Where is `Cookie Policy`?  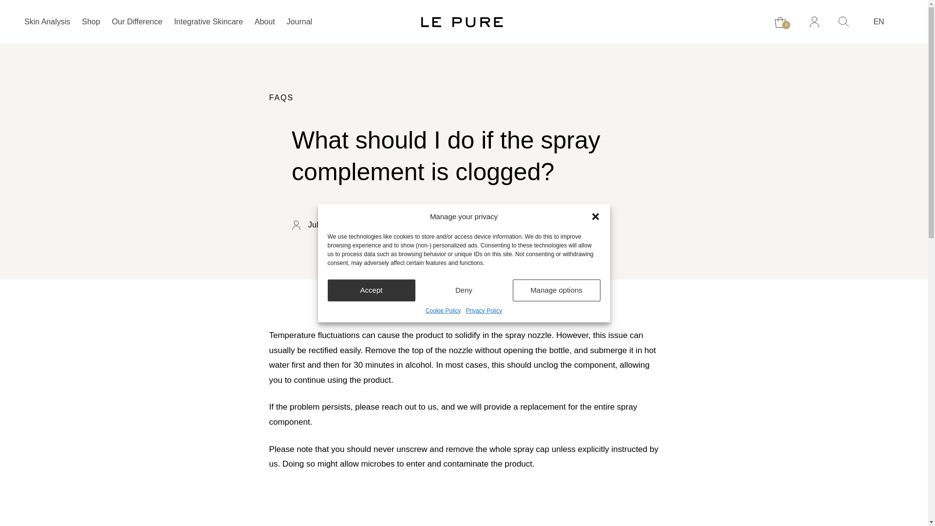 Cookie Policy is located at coordinates (443, 310).